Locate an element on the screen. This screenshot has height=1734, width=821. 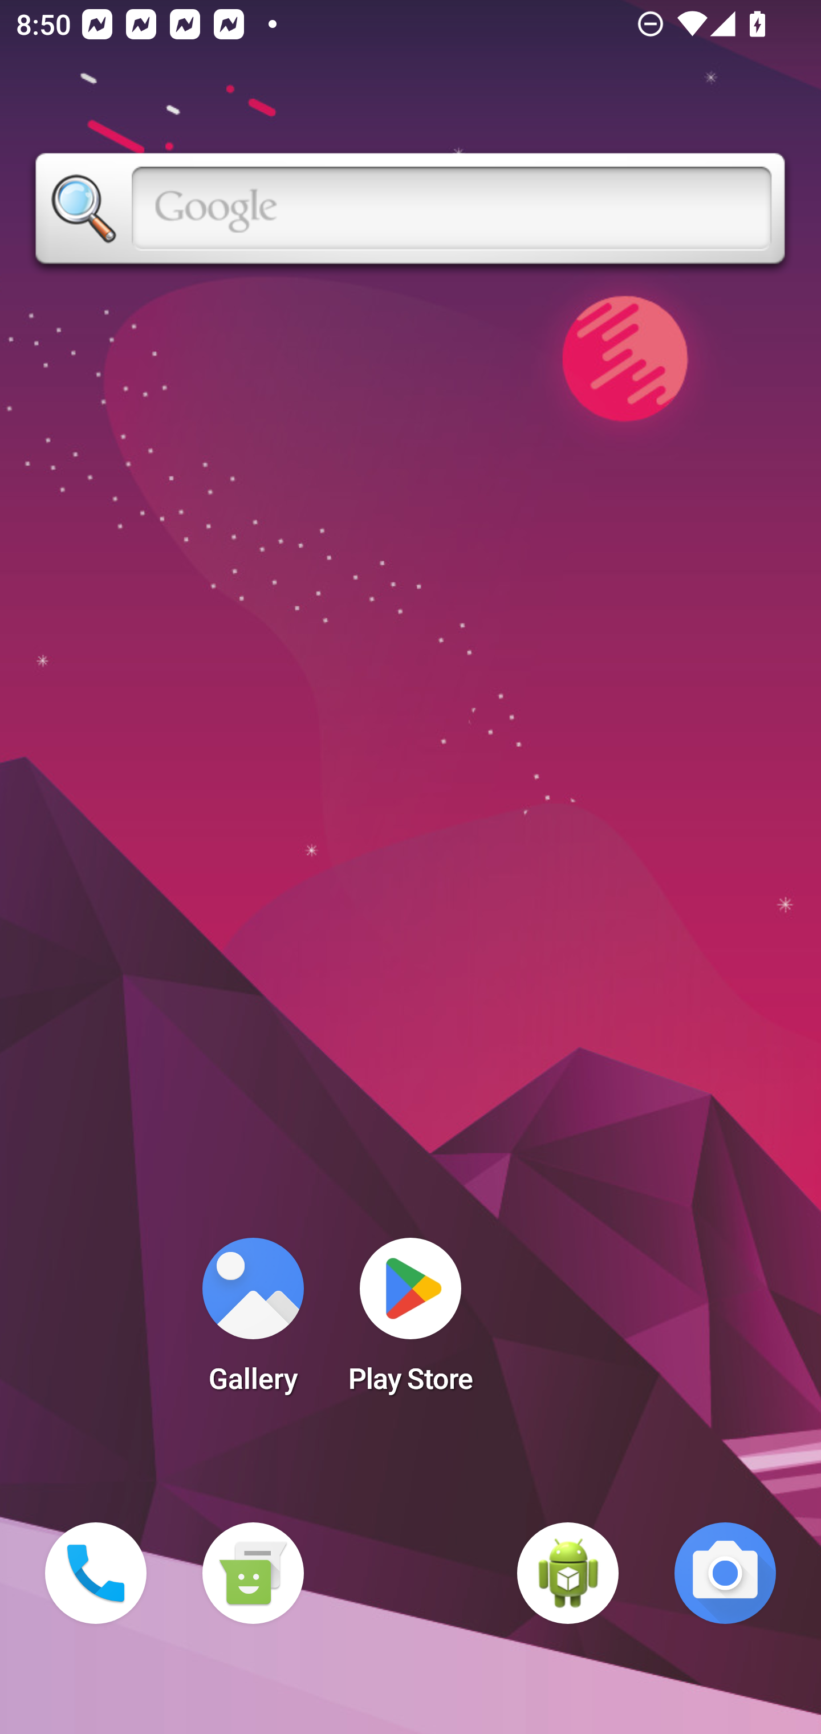
Messaging is located at coordinates (253, 1573).